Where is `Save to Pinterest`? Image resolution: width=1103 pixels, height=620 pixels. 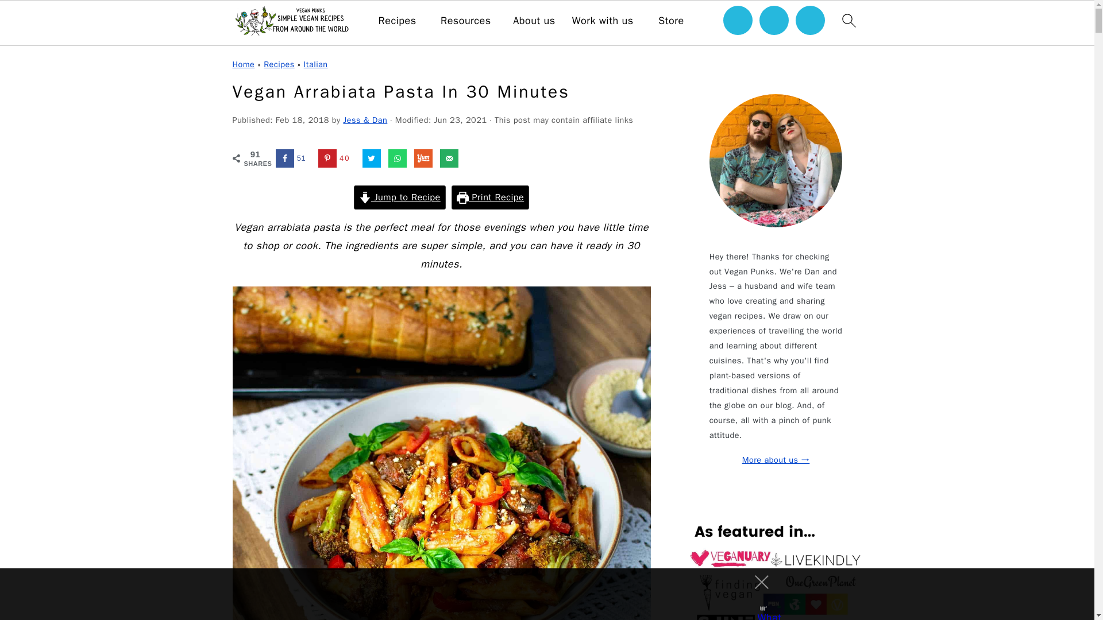
Save to Pinterest is located at coordinates (337, 158).